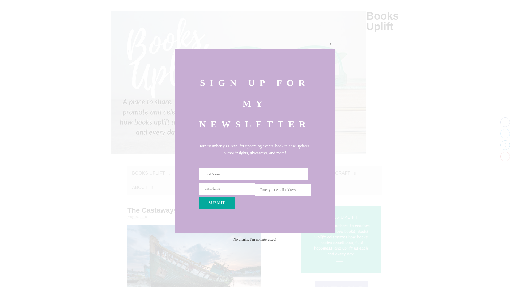  Describe the element at coordinates (338, 173) in the screenshot. I see `BOOK CRAFT` at that location.